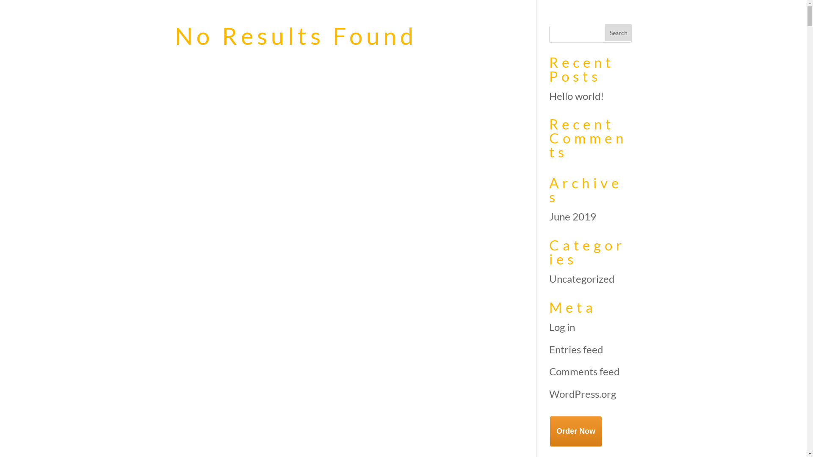 Image resolution: width=813 pixels, height=457 pixels. What do you see at coordinates (577, 96) in the screenshot?
I see `Hello world!` at bounding box center [577, 96].